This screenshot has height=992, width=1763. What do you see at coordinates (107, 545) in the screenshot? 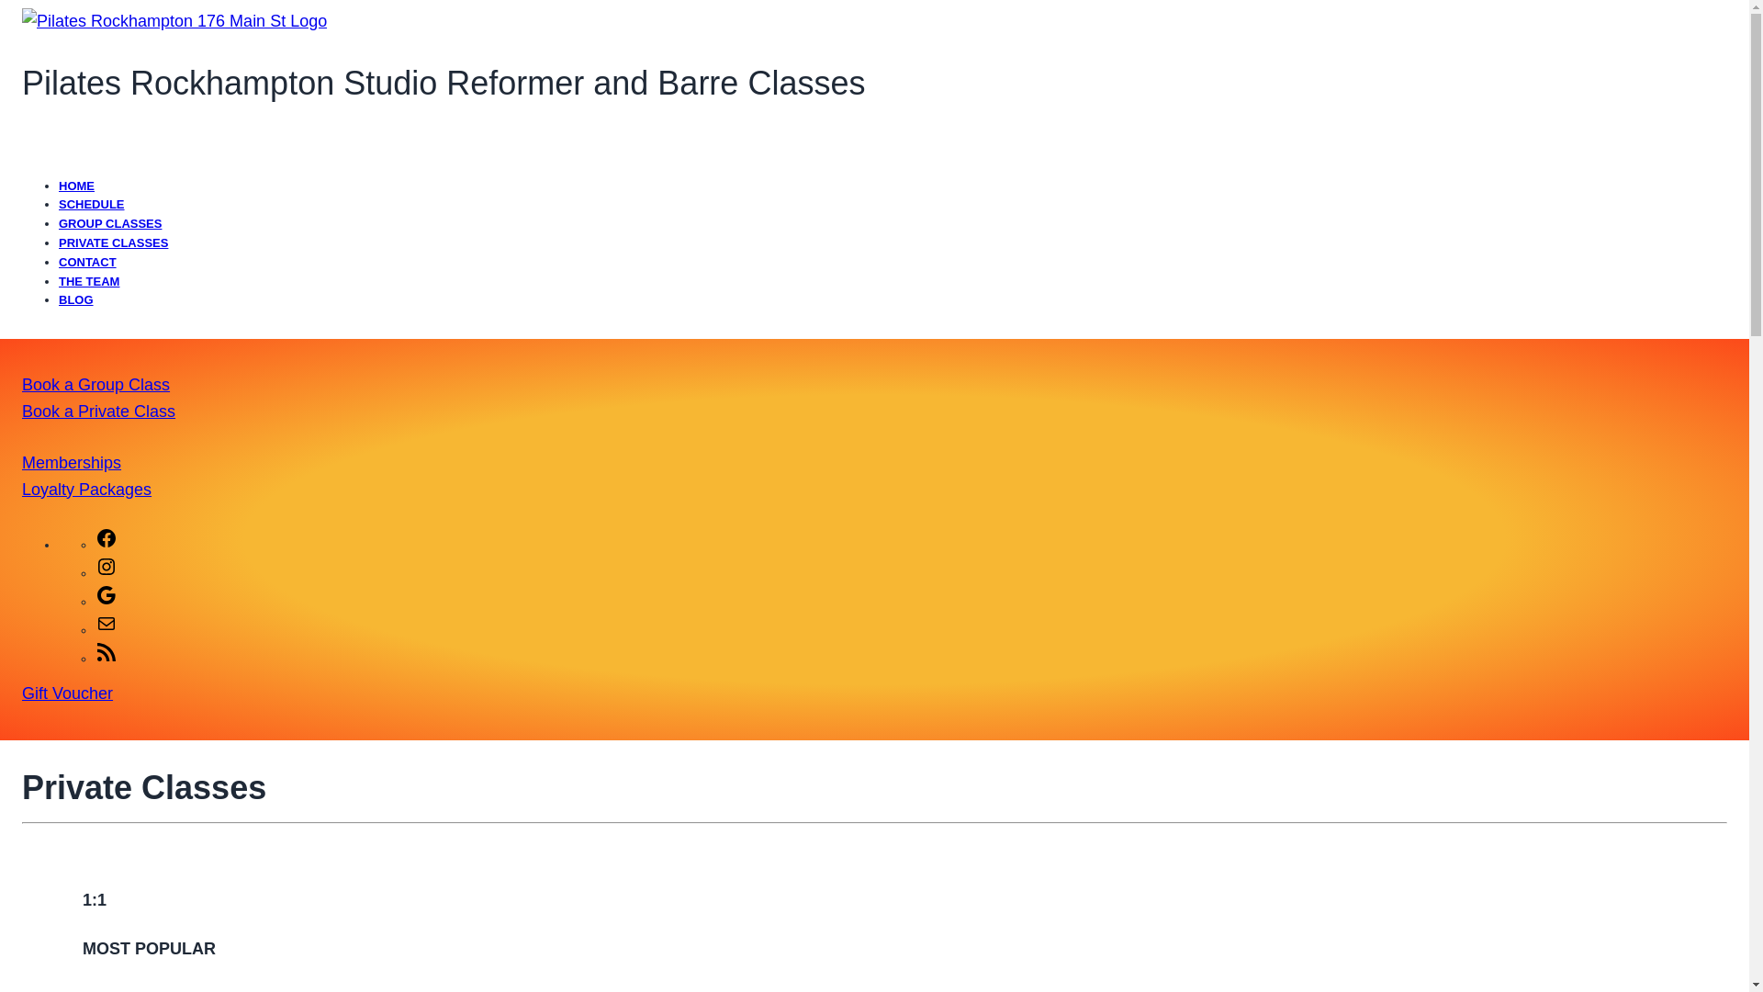
I see `PILATES ROCKHAMPTON FACEBOOK PAGE` at bounding box center [107, 545].